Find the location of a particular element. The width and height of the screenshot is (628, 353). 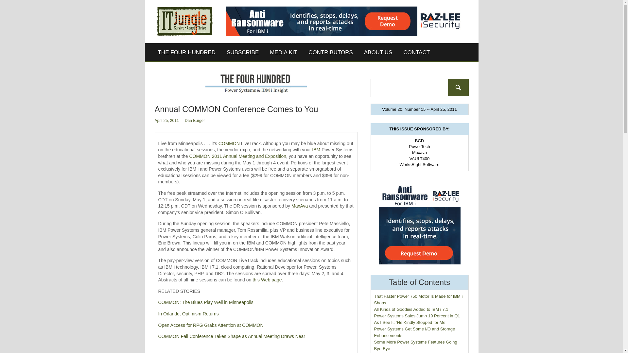

In Orlando, Optimism Returns is located at coordinates (188, 313).